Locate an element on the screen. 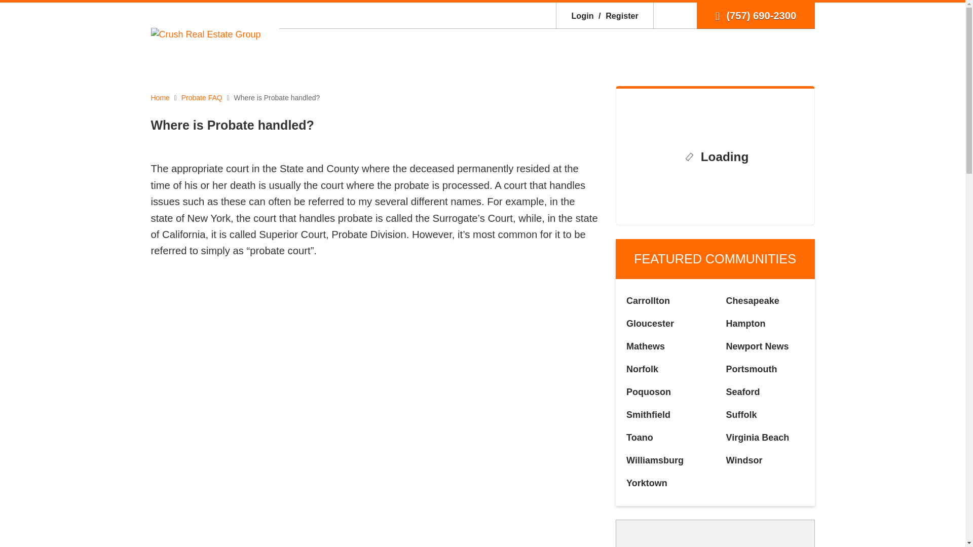 The height and width of the screenshot is (547, 973). Select Language is located at coordinates (675, 15).